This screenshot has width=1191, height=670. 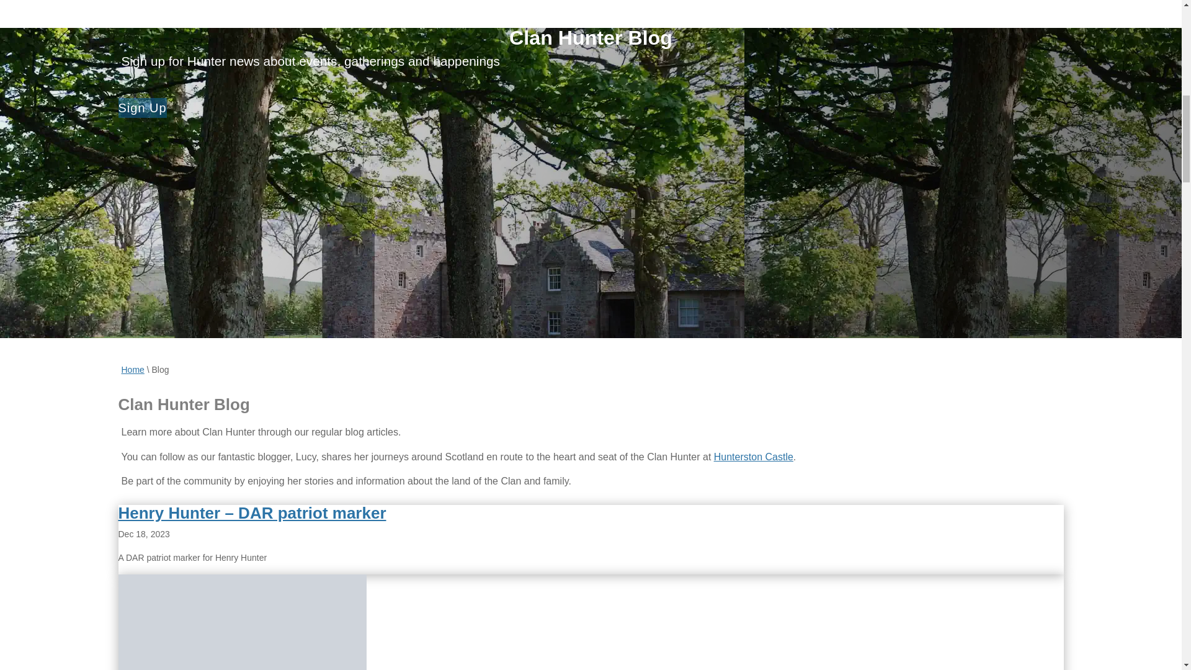 What do you see at coordinates (753, 457) in the screenshot?
I see `Hunterston Castle` at bounding box center [753, 457].